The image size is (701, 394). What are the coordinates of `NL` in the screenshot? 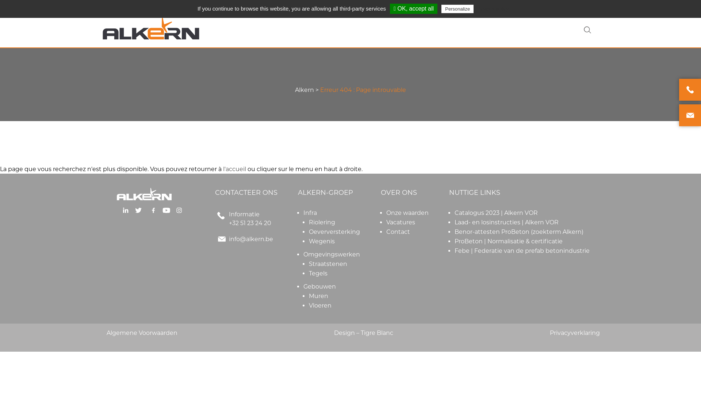 It's located at (582, 7).